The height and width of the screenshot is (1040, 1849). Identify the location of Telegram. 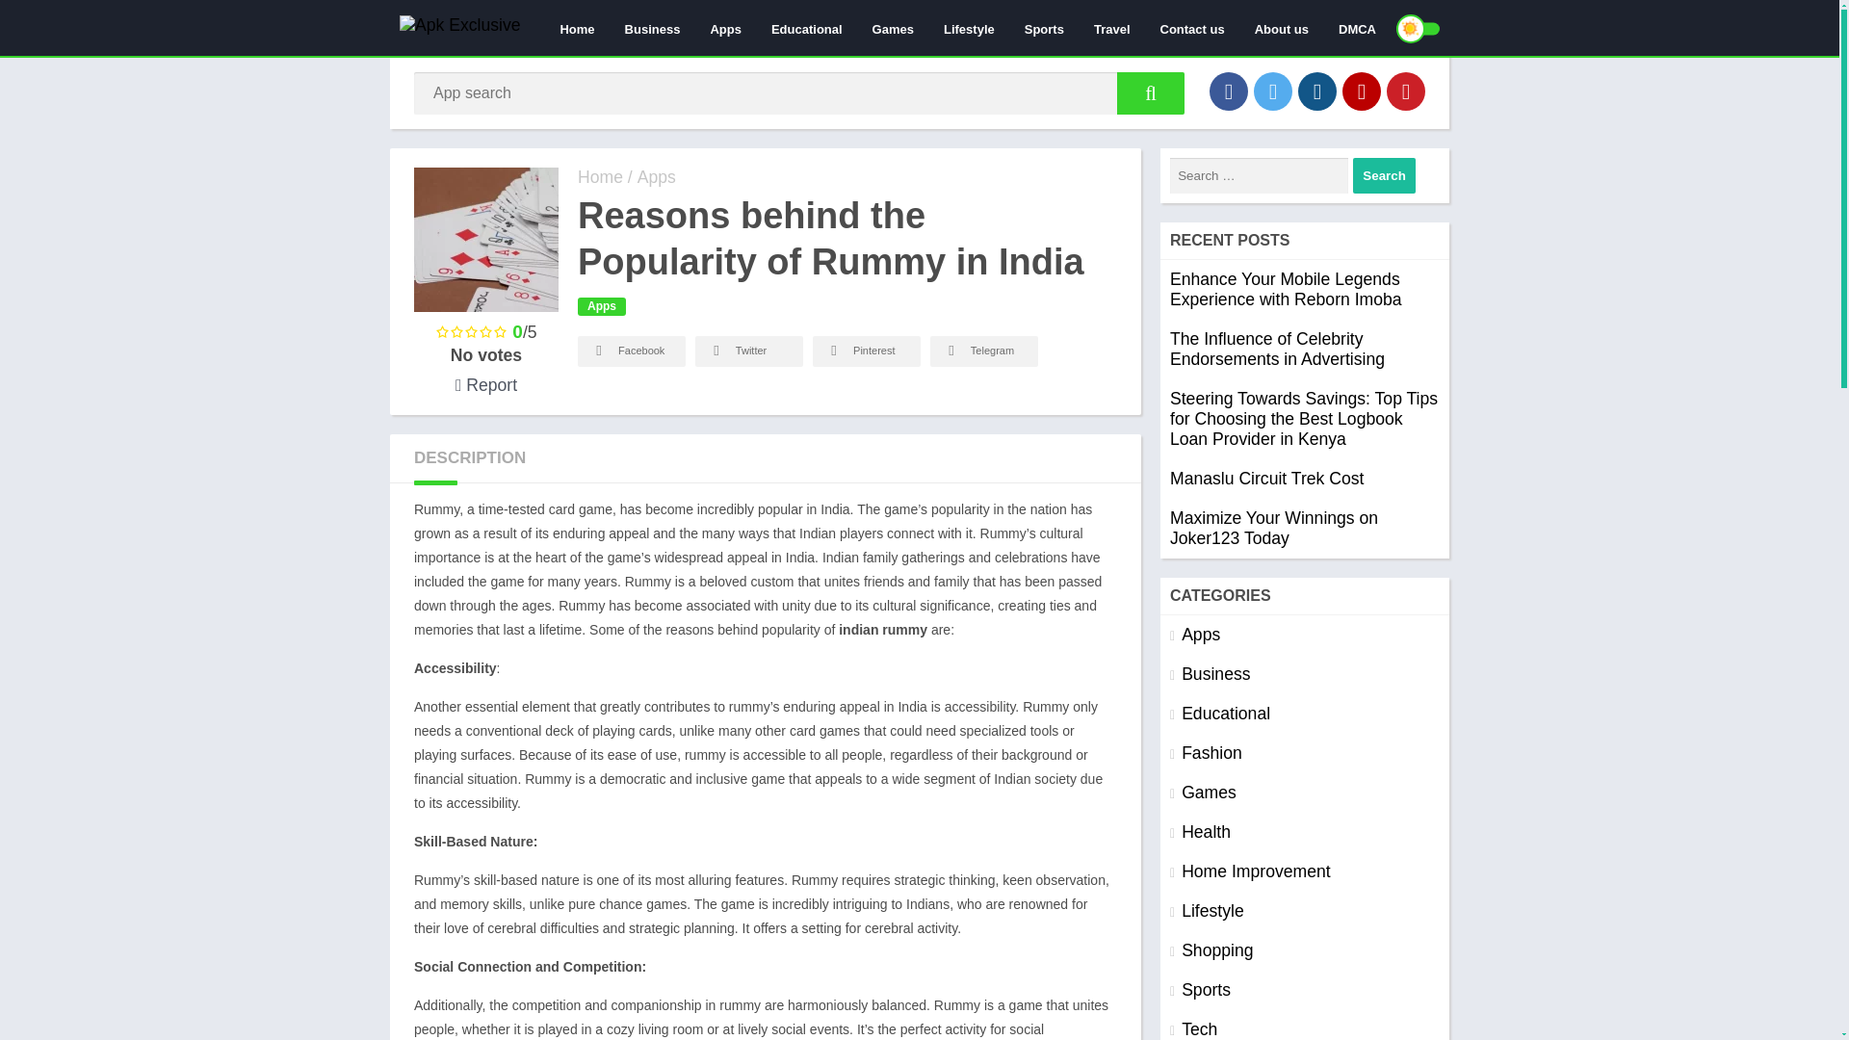
(983, 351).